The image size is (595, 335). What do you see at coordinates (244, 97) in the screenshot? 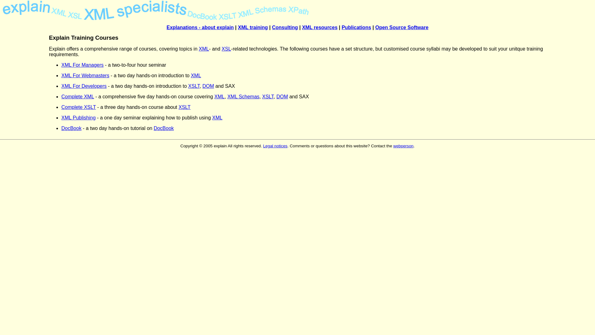
I see `XML Schemas` at bounding box center [244, 97].